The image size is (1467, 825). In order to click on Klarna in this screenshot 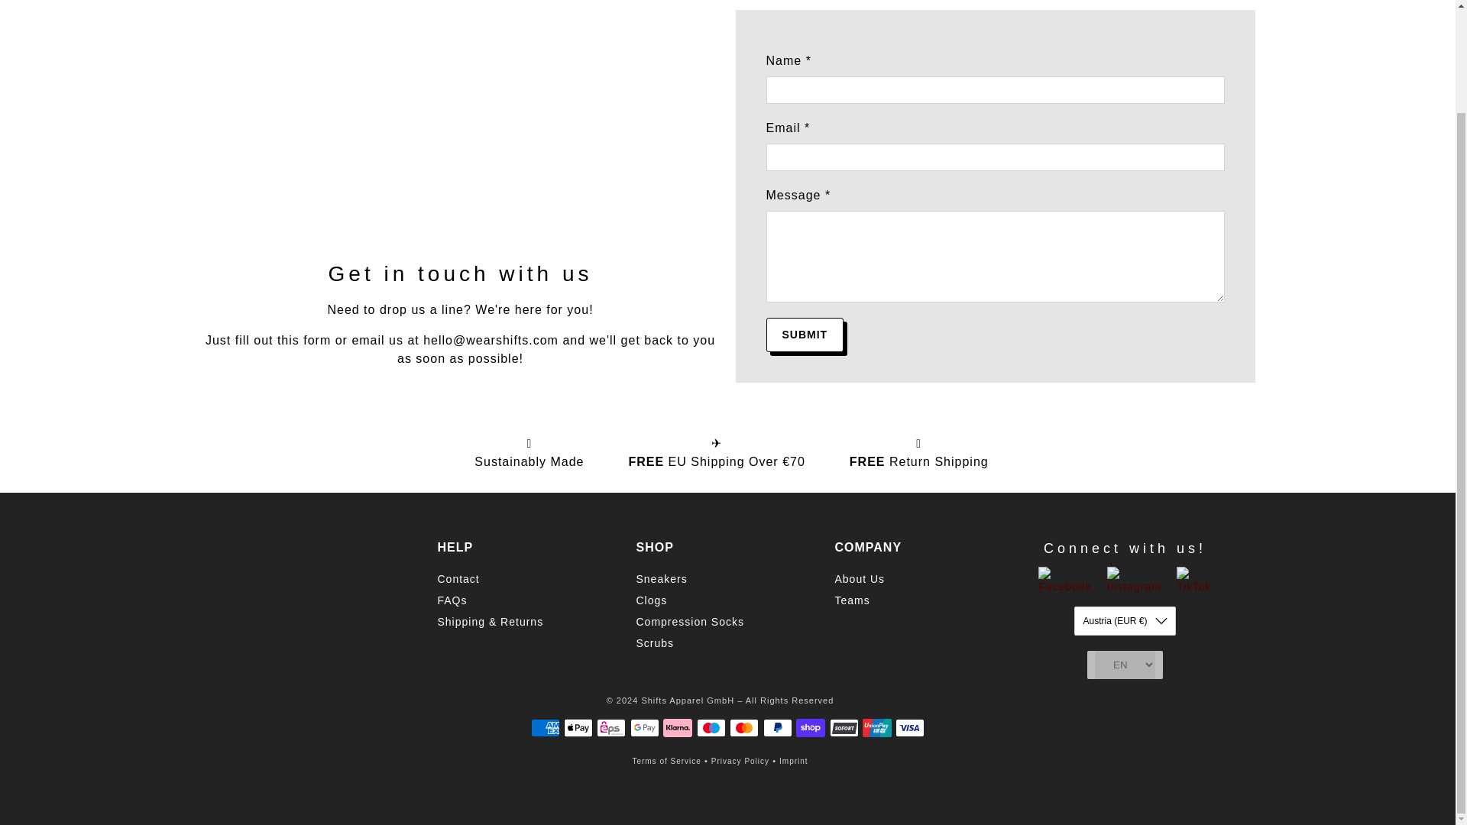, I will do `click(677, 727)`.